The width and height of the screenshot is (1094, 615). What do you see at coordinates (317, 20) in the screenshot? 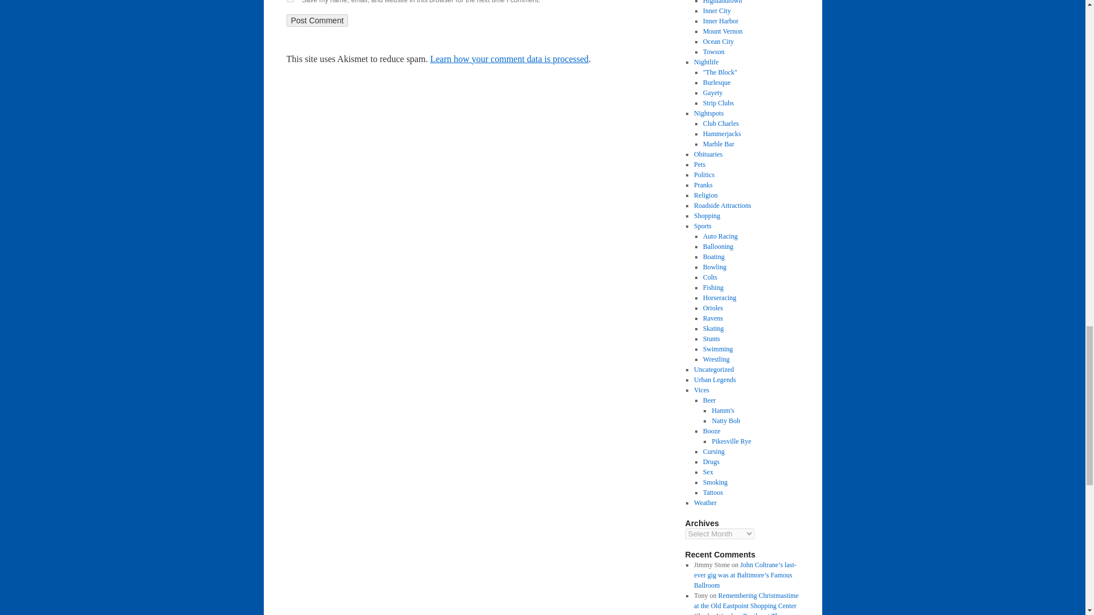
I see `Post Comment` at bounding box center [317, 20].